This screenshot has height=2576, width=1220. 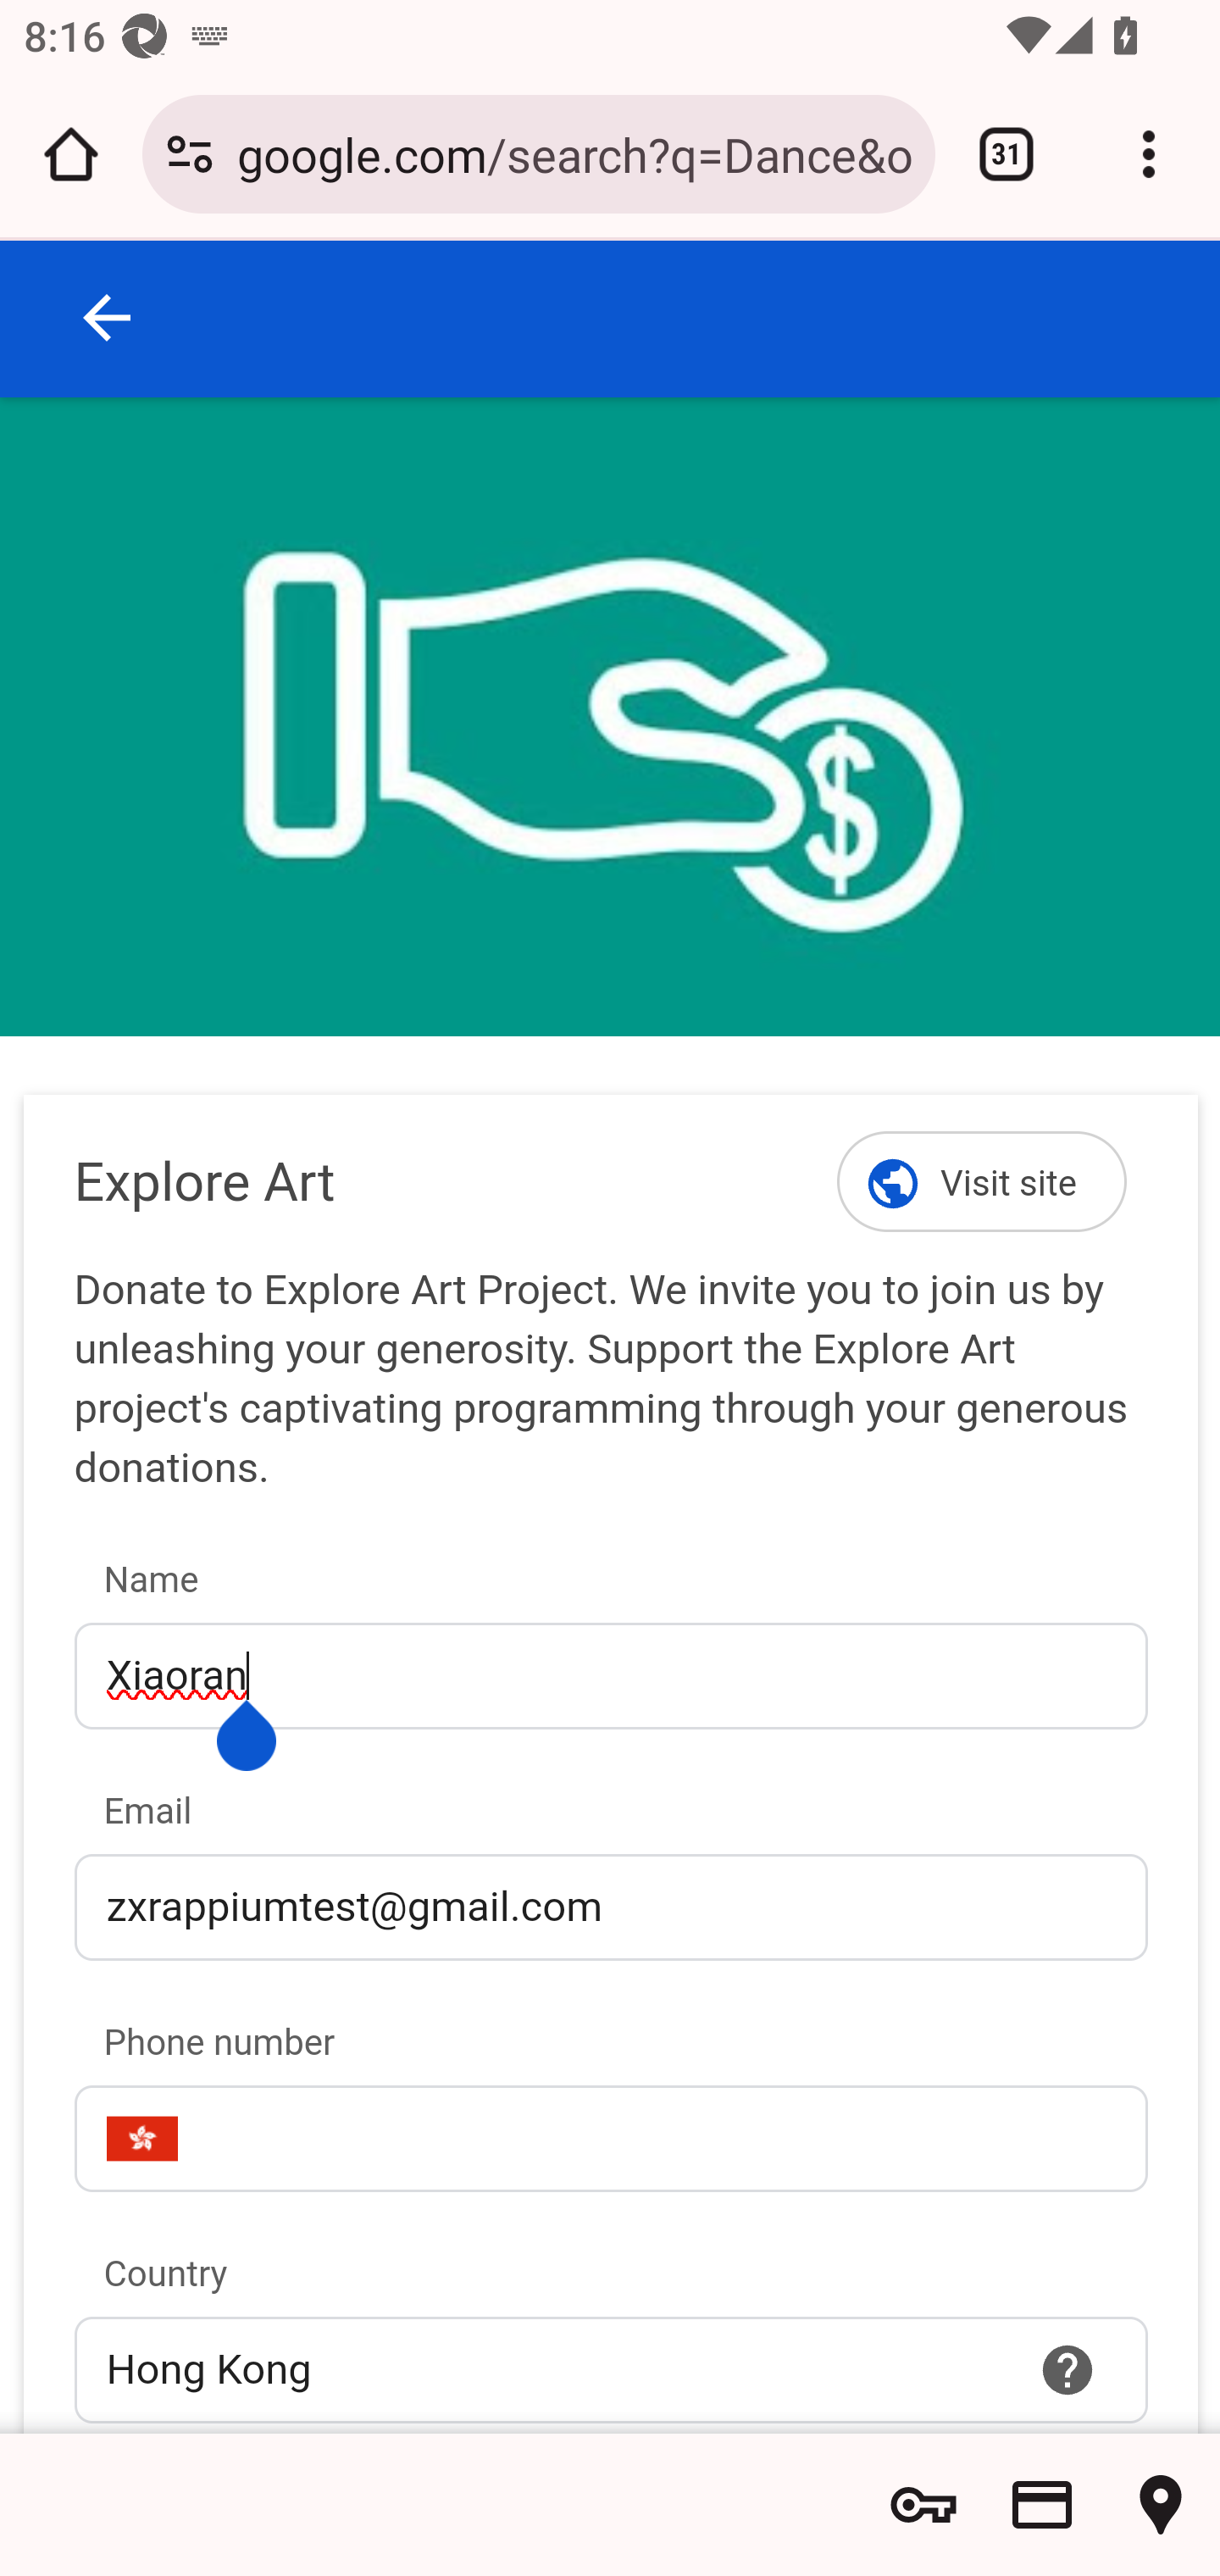 What do you see at coordinates (190, 154) in the screenshot?
I see `Connection is secure` at bounding box center [190, 154].